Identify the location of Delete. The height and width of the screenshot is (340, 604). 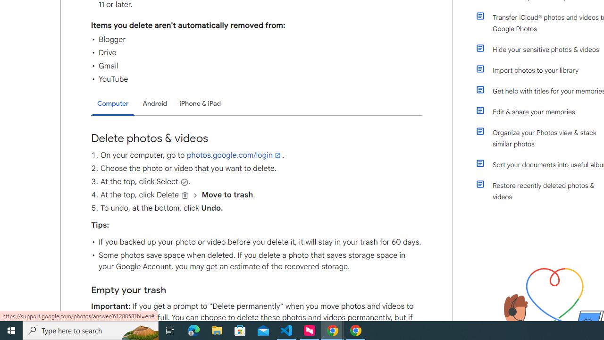
(185, 195).